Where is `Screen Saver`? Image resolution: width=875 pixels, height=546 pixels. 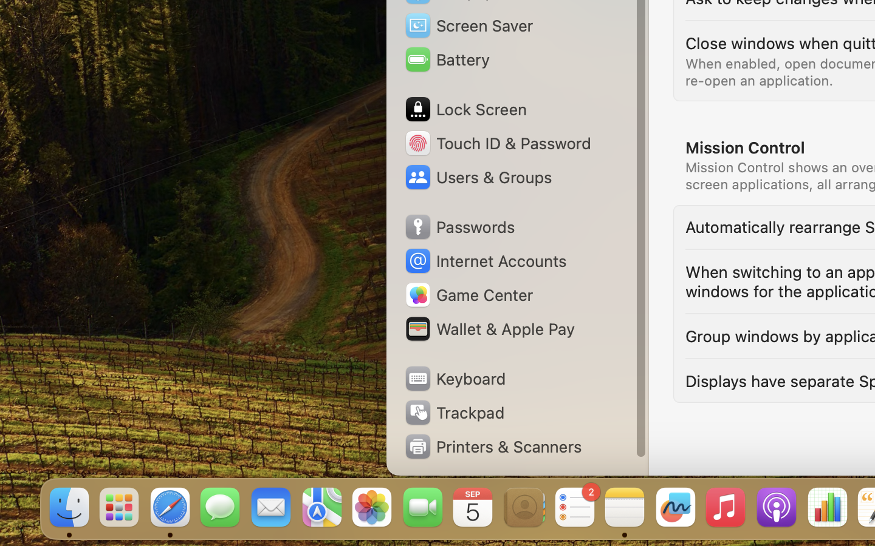 Screen Saver is located at coordinates (468, 25).